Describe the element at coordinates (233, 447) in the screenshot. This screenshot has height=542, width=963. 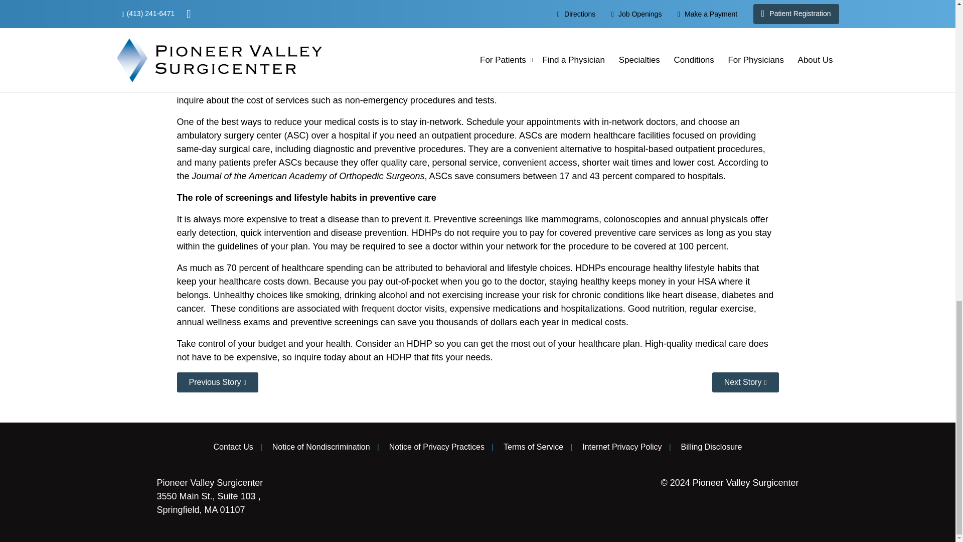
I see `Contact Us` at that location.